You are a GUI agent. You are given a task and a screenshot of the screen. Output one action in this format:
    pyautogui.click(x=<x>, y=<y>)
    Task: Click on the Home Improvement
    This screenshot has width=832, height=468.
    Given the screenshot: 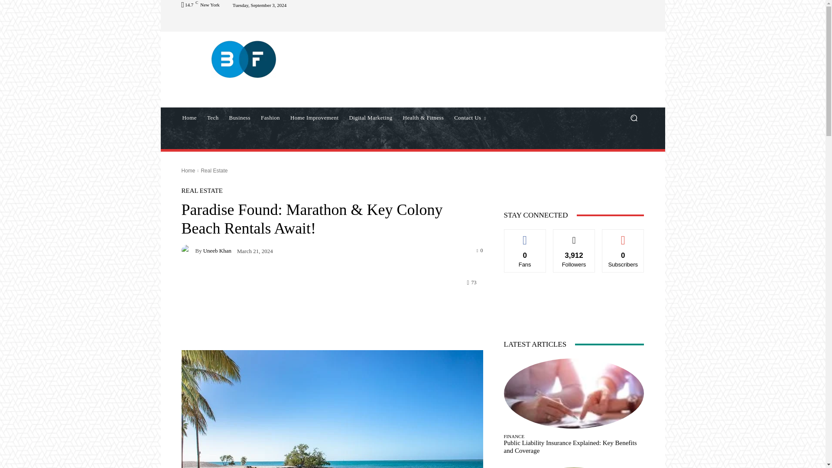 What is the action you would take?
    pyautogui.click(x=314, y=118)
    